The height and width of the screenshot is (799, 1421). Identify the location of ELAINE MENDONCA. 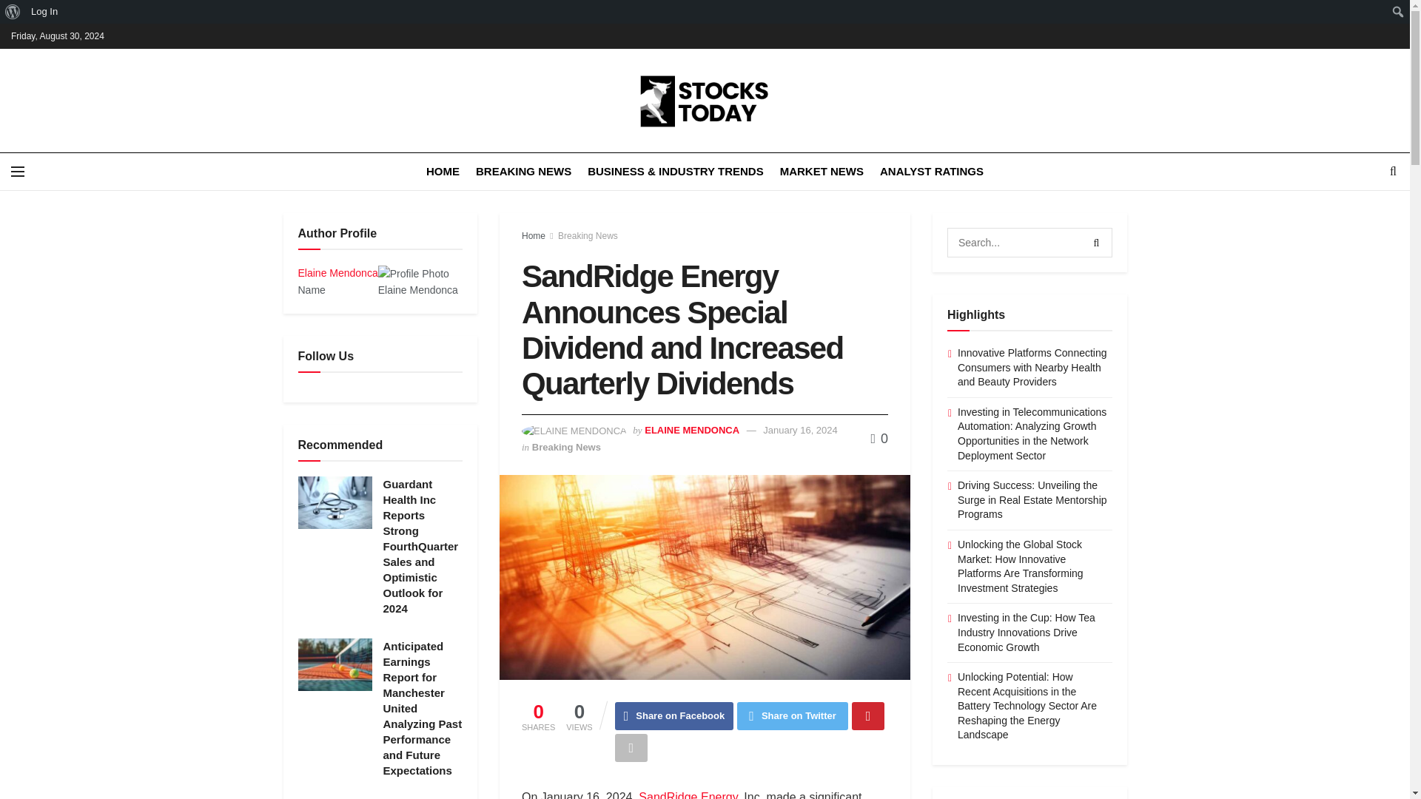
(691, 429).